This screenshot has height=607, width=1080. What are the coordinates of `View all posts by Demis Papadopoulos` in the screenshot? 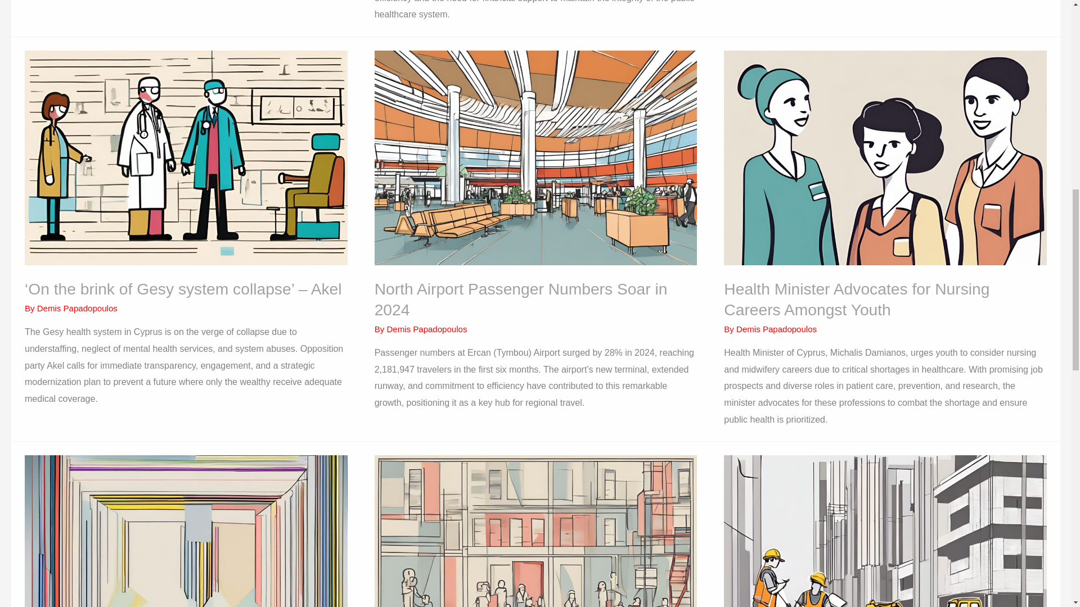 It's located at (776, 329).